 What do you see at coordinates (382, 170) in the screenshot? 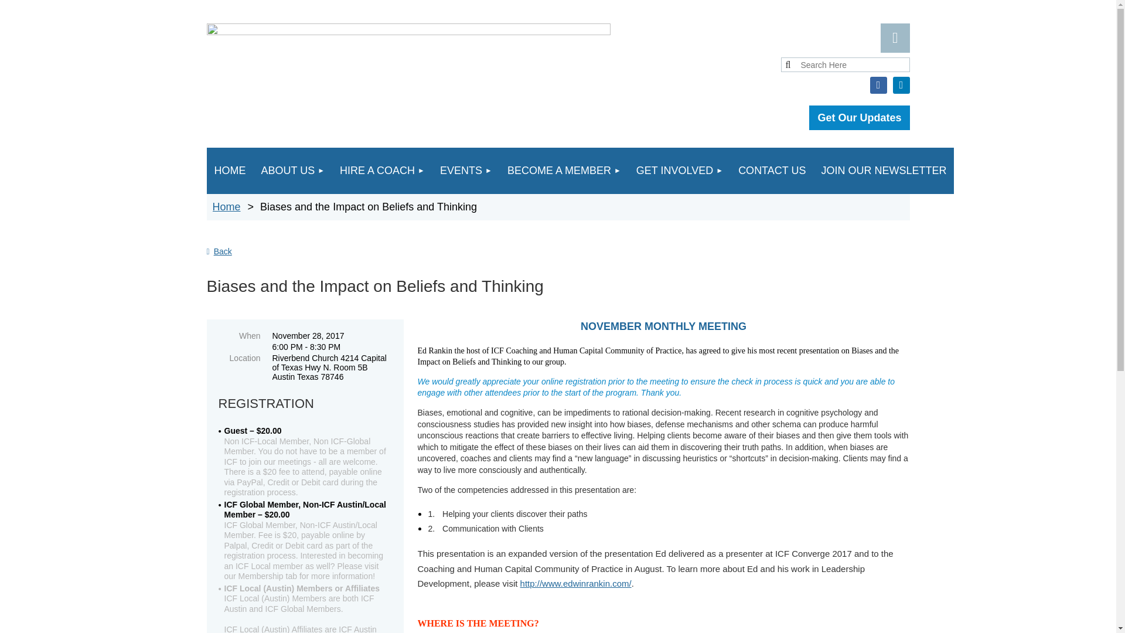
I see `HIRE A COACH` at bounding box center [382, 170].